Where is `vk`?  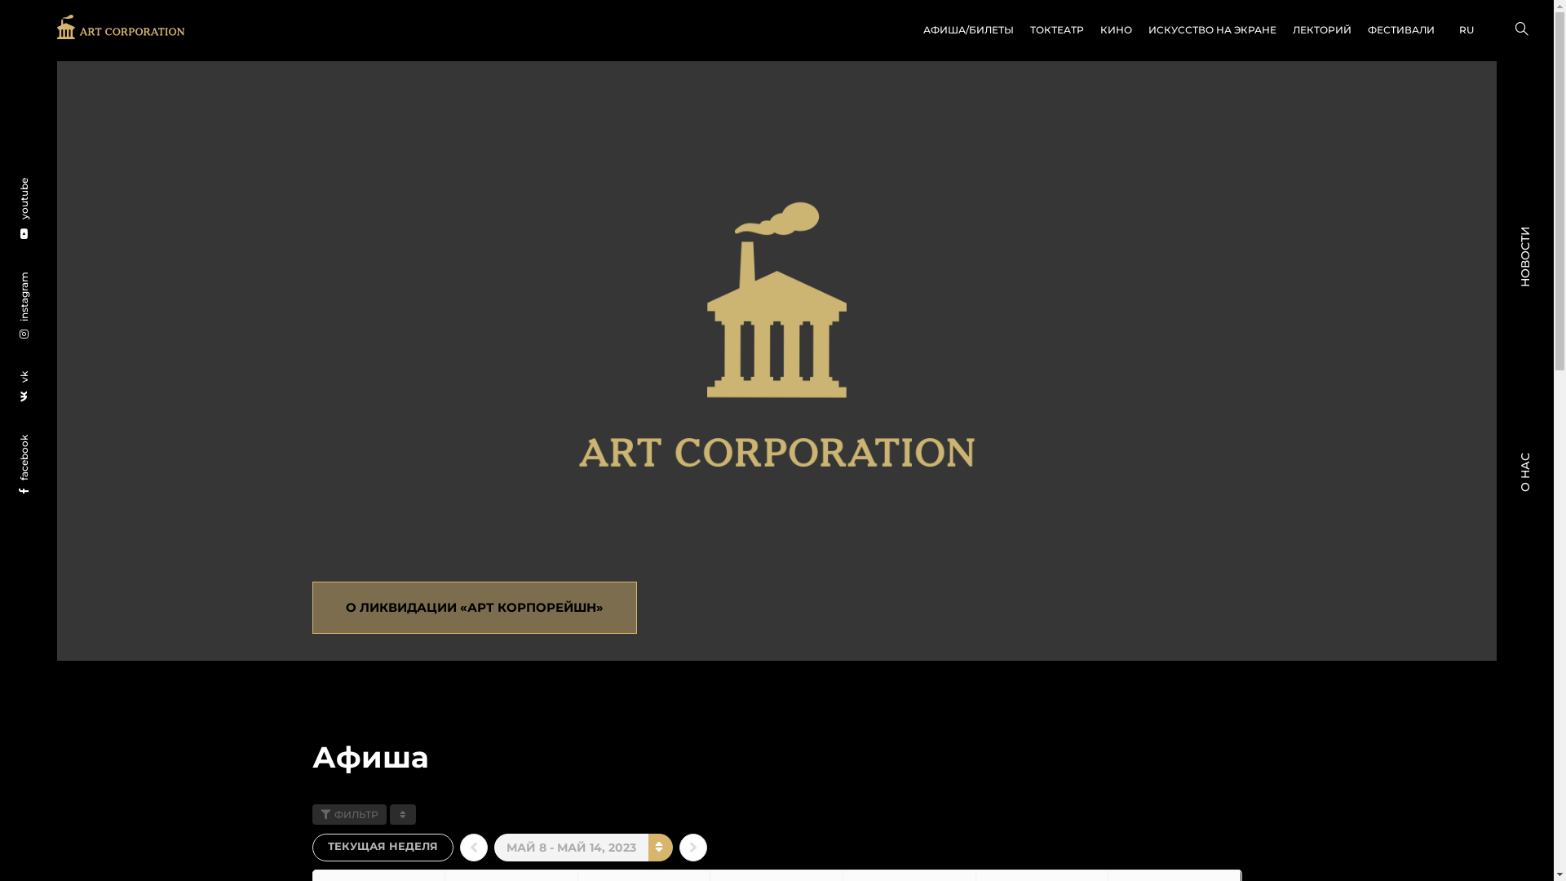 vk is located at coordinates (33, 379).